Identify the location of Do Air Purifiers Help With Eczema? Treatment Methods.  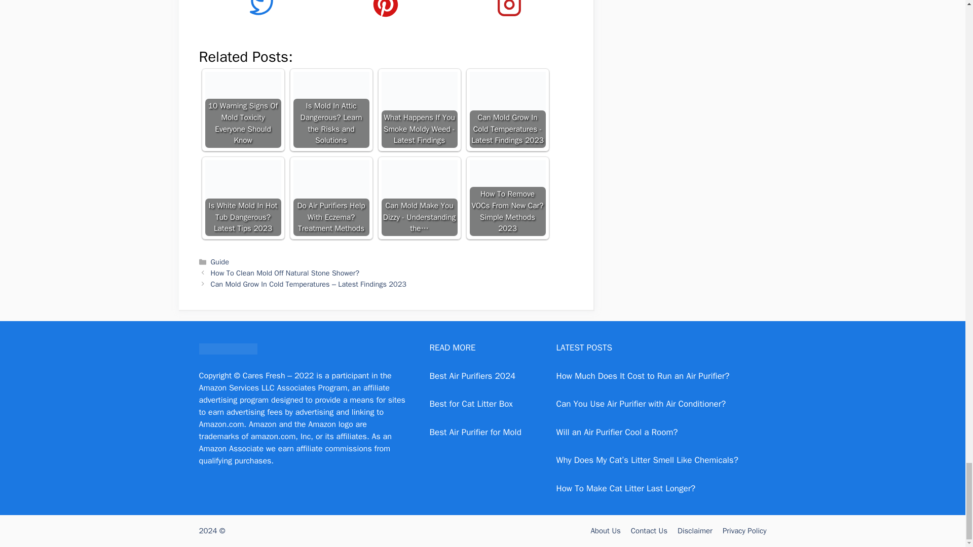
(330, 198).